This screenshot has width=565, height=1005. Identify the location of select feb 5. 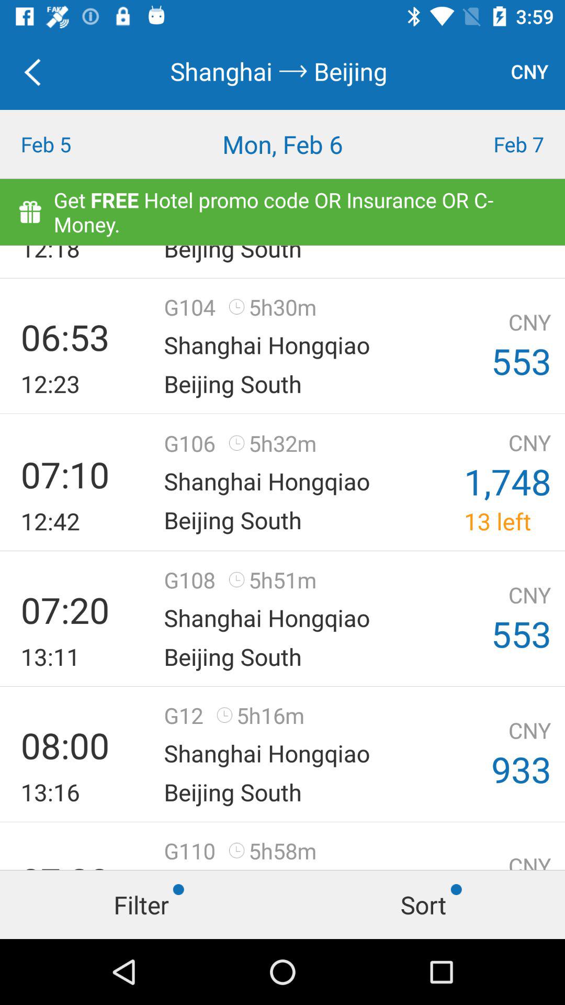
(71, 144).